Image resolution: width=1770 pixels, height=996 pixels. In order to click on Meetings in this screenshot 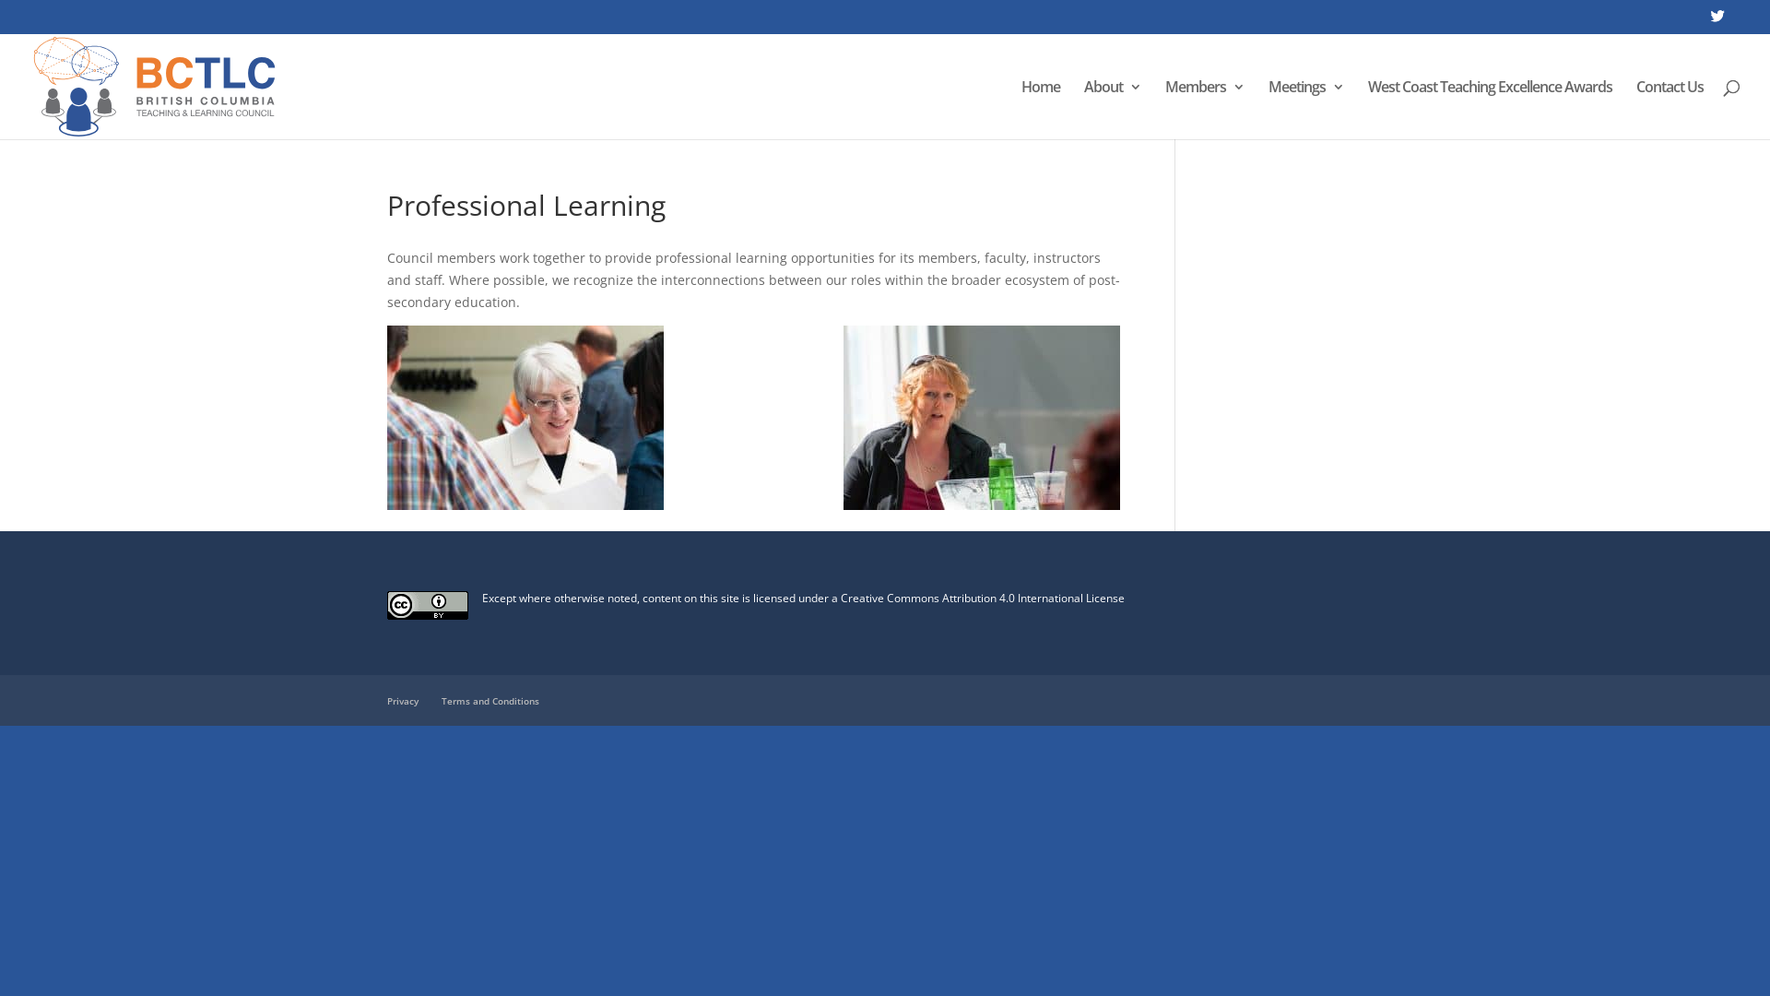, I will do `click(1306, 110)`.